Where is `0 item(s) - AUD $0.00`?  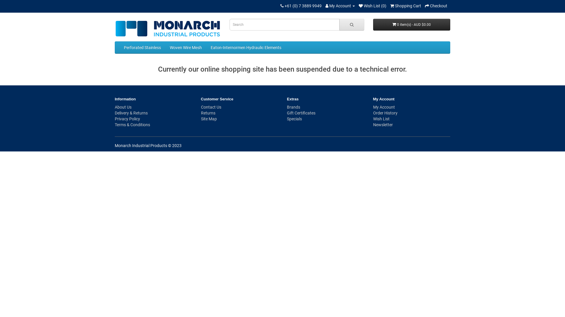
0 item(s) - AUD $0.00 is located at coordinates (412, 25).